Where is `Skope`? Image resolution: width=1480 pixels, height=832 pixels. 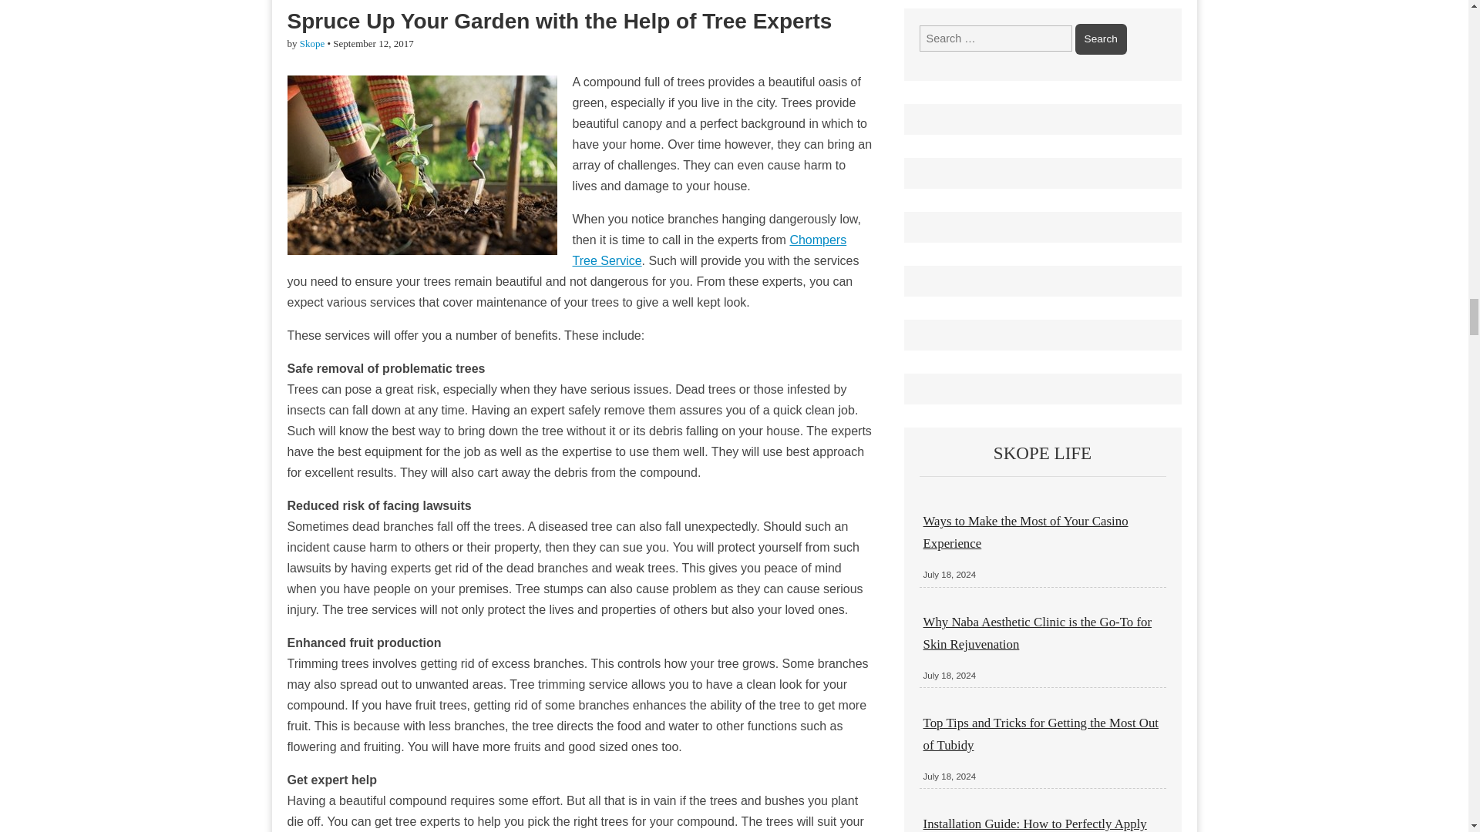
Skope is located at coordinates (313, 43).